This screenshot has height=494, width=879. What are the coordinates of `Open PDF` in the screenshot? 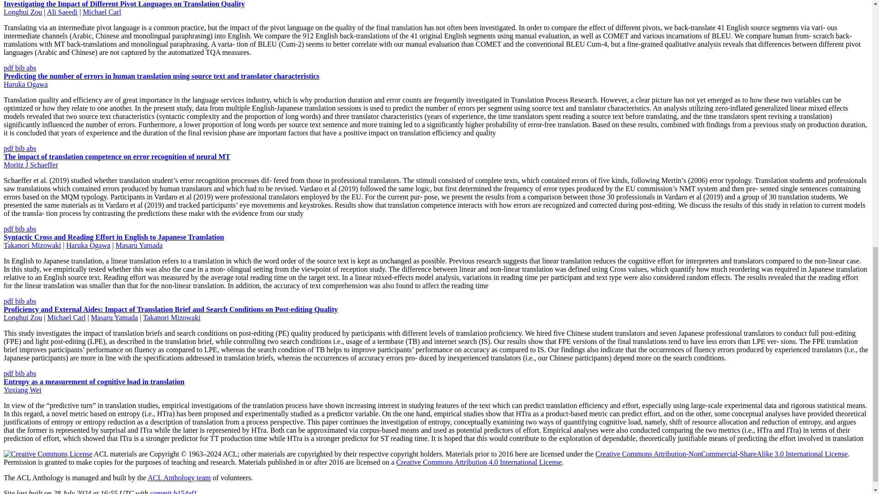 It's located at (9, 148).